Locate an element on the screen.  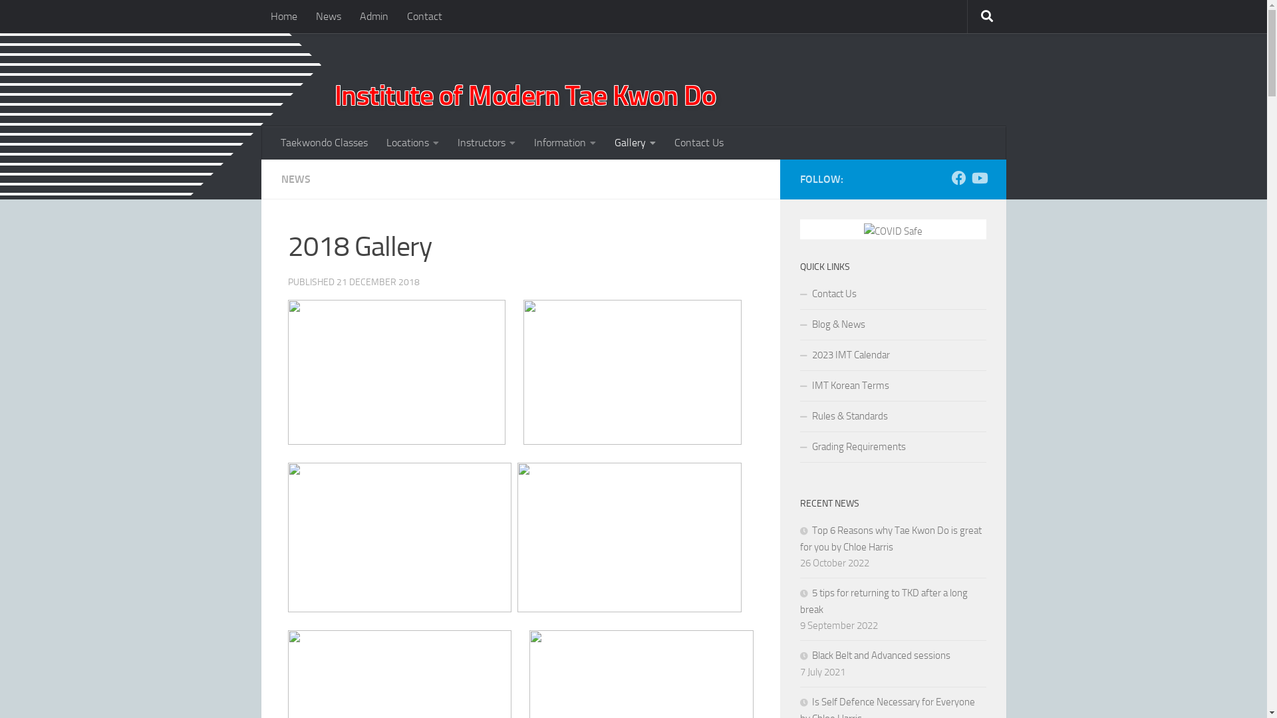
Institute of Modern Tae Kwon Do is located at coordinates (660, 96).